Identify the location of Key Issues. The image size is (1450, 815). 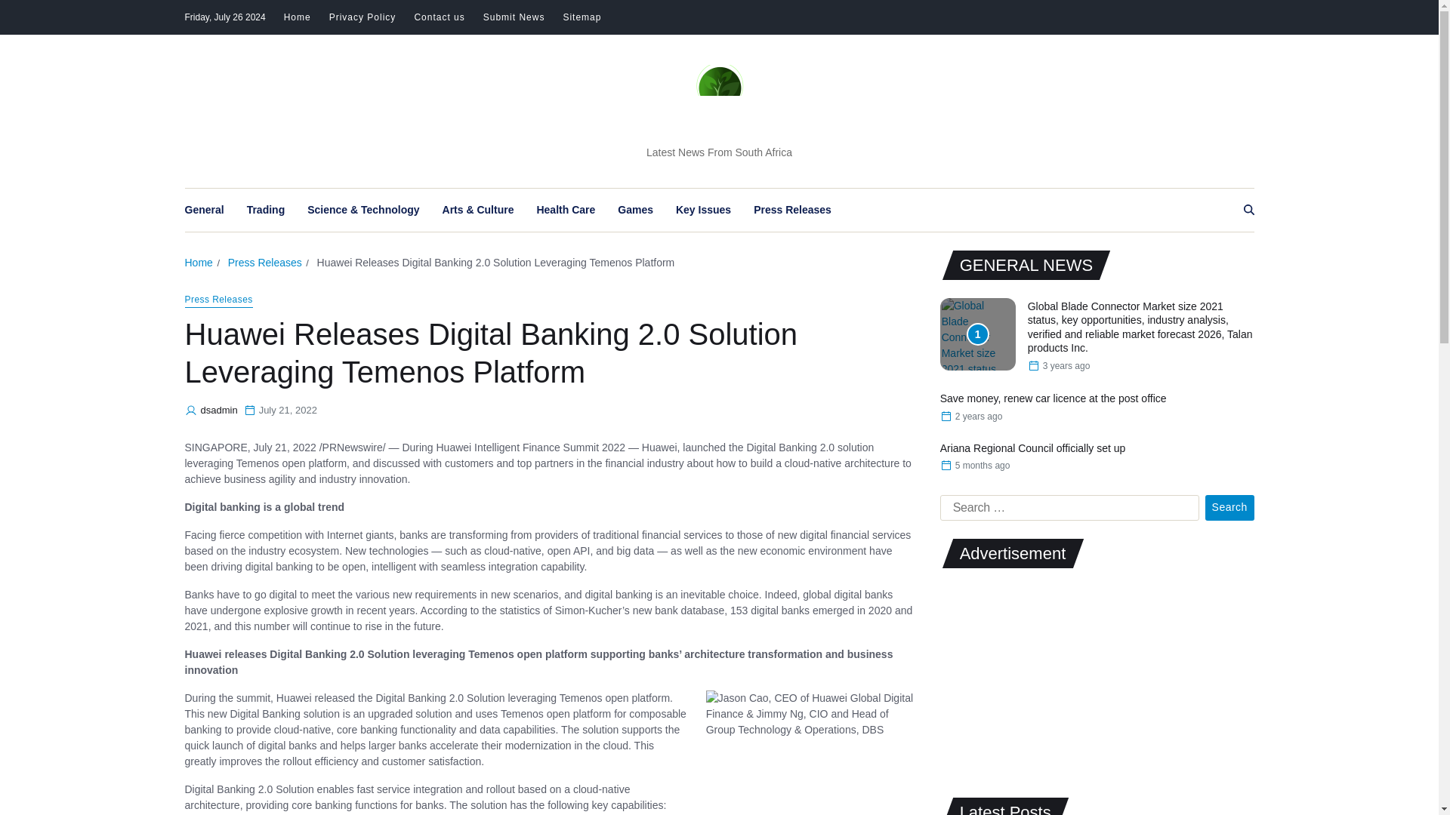
(702, 210).